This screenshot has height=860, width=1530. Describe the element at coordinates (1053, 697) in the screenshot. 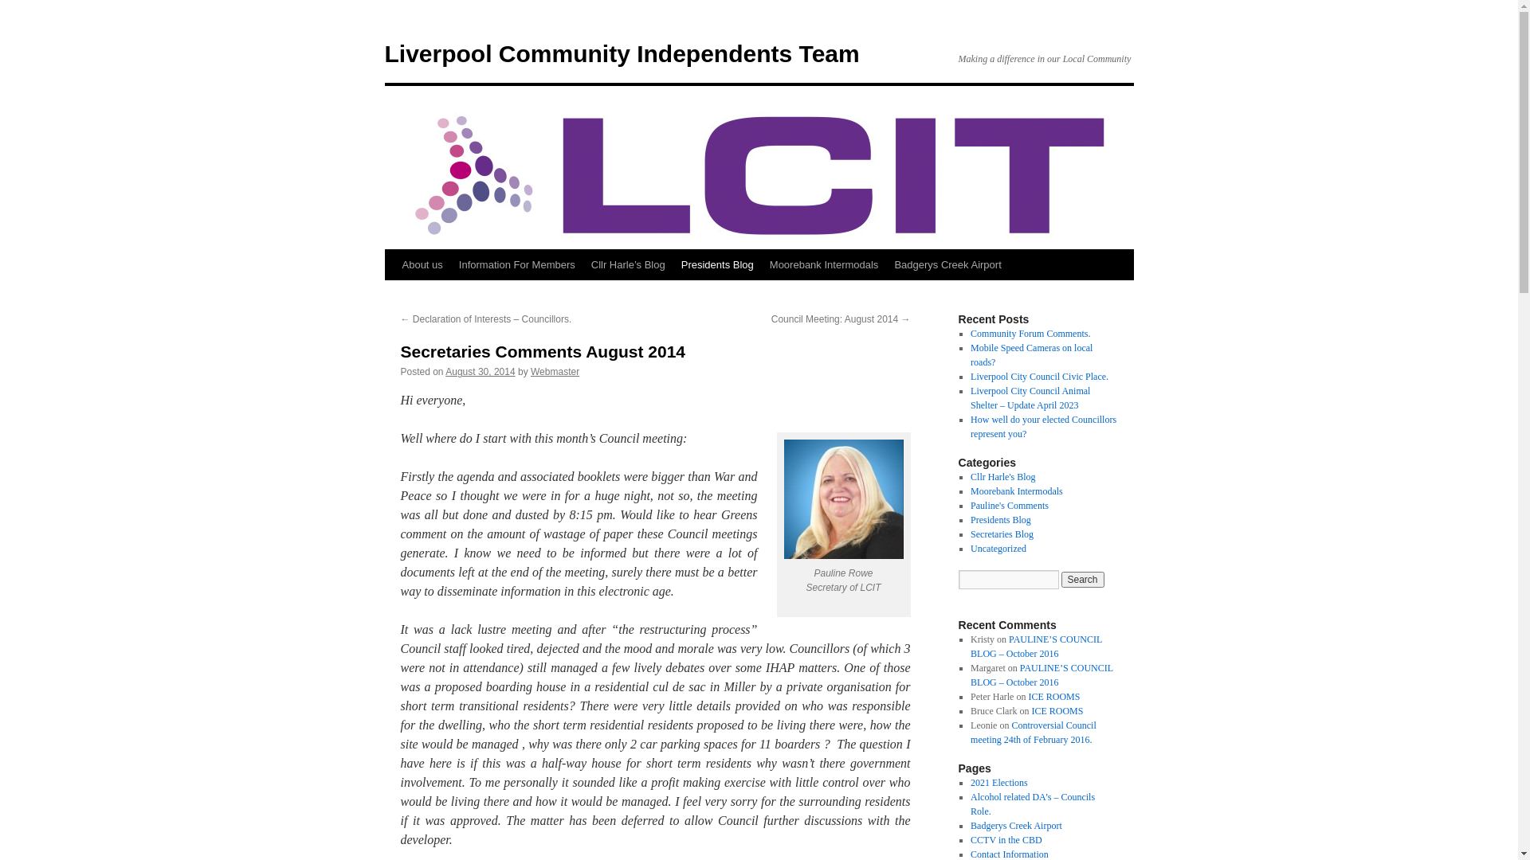

I see `ICE ROOMS` at that location.